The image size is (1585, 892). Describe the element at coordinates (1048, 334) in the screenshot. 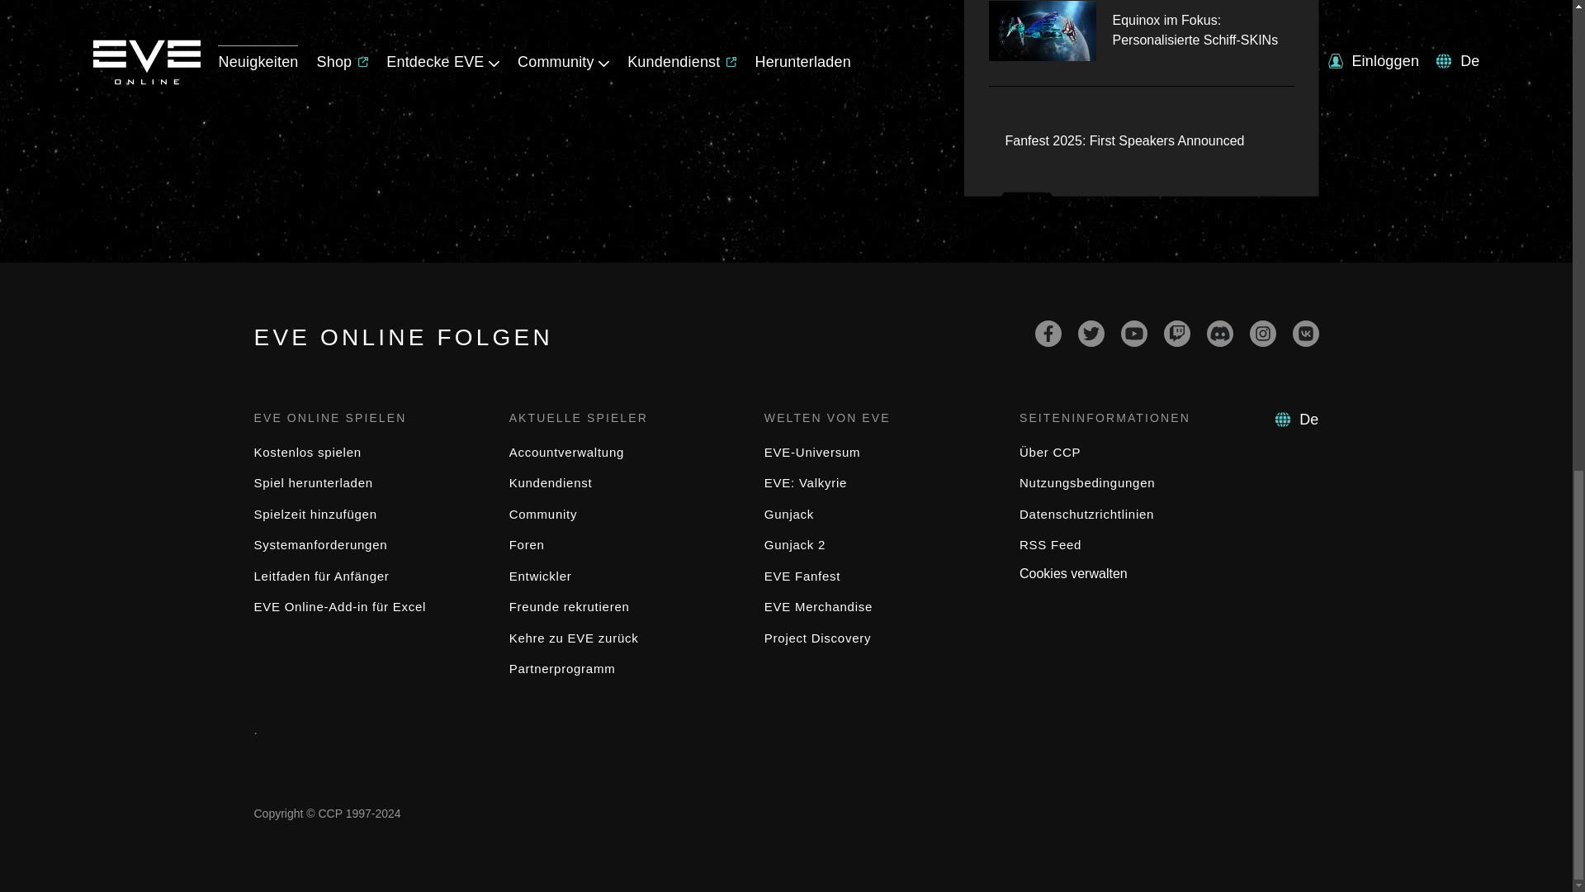

I see `Facebook` at that location.